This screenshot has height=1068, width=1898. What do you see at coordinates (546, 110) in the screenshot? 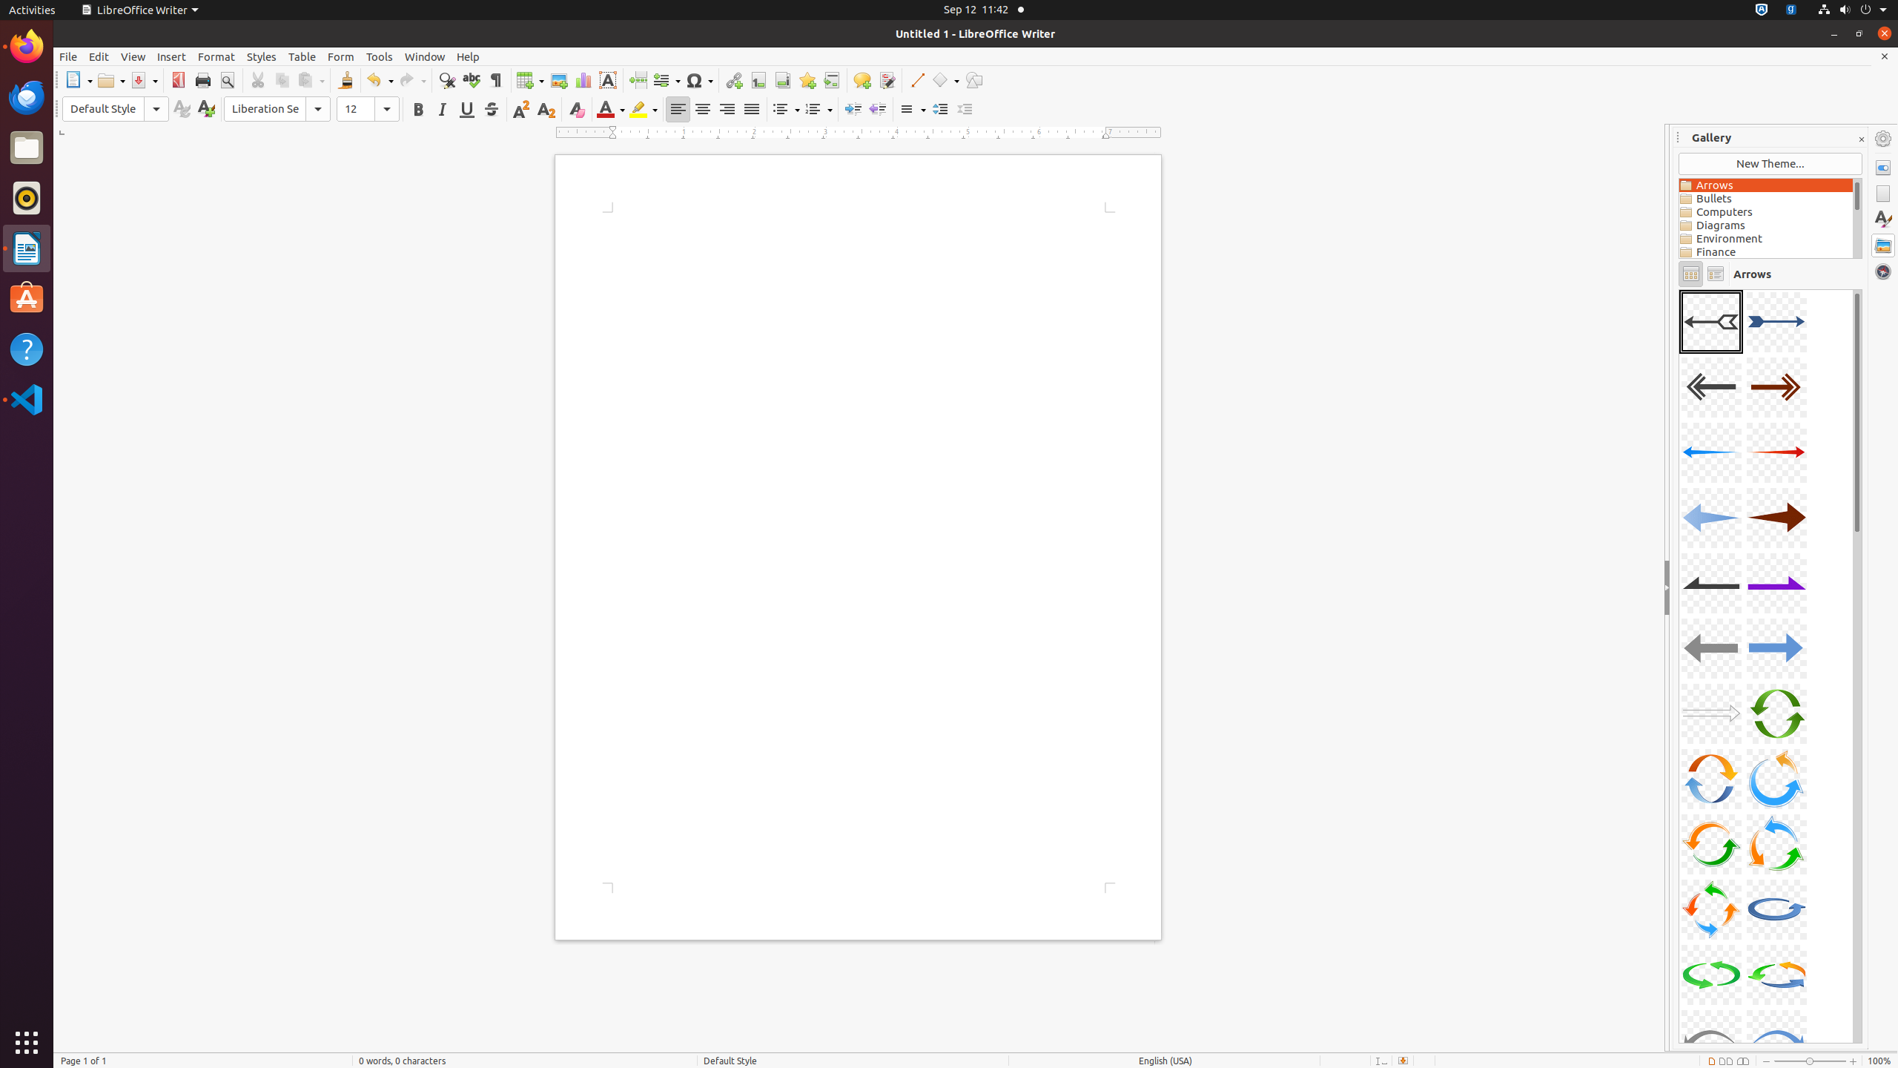
I see `Subscript` at bounding box center [546, 110].